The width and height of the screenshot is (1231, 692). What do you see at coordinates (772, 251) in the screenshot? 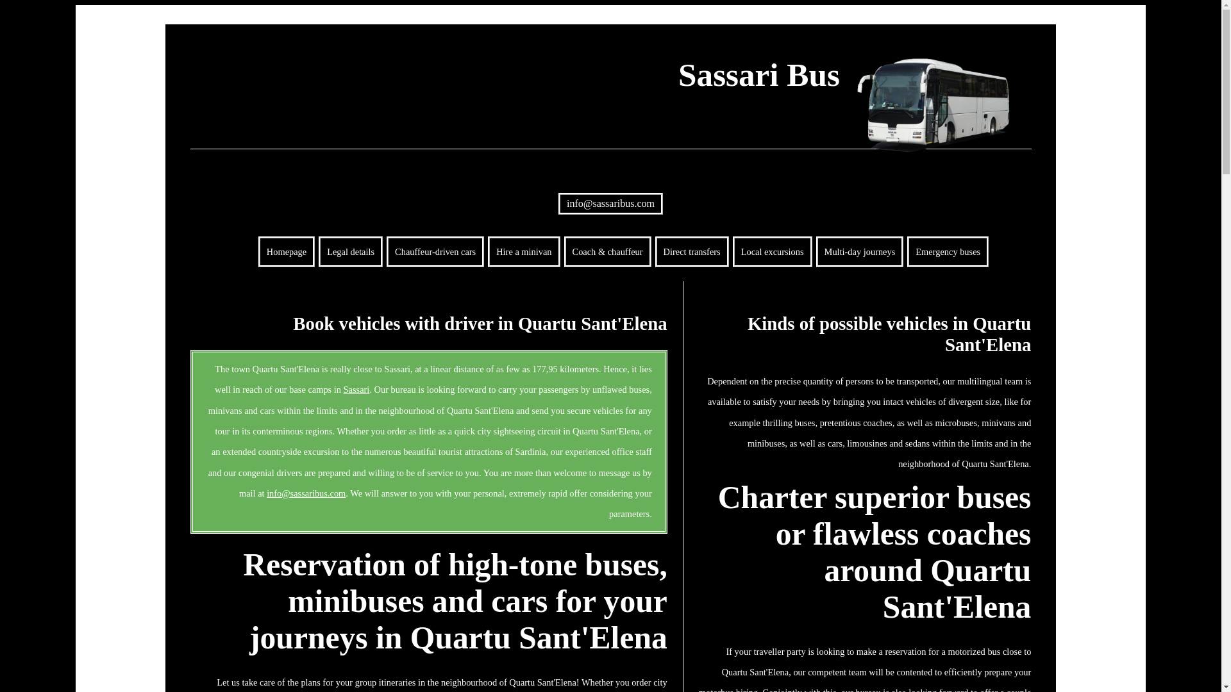
I see `Local excursions` at bounding box center [772, 251].